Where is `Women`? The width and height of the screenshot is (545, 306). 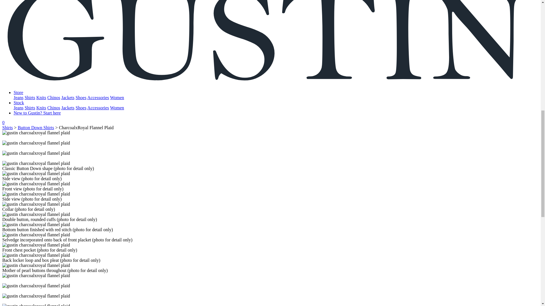 Women is located at coordinates (117, 97).